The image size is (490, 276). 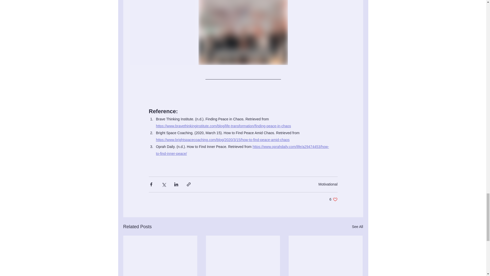 I want to click on Motivational, so click(x=328, y=184).